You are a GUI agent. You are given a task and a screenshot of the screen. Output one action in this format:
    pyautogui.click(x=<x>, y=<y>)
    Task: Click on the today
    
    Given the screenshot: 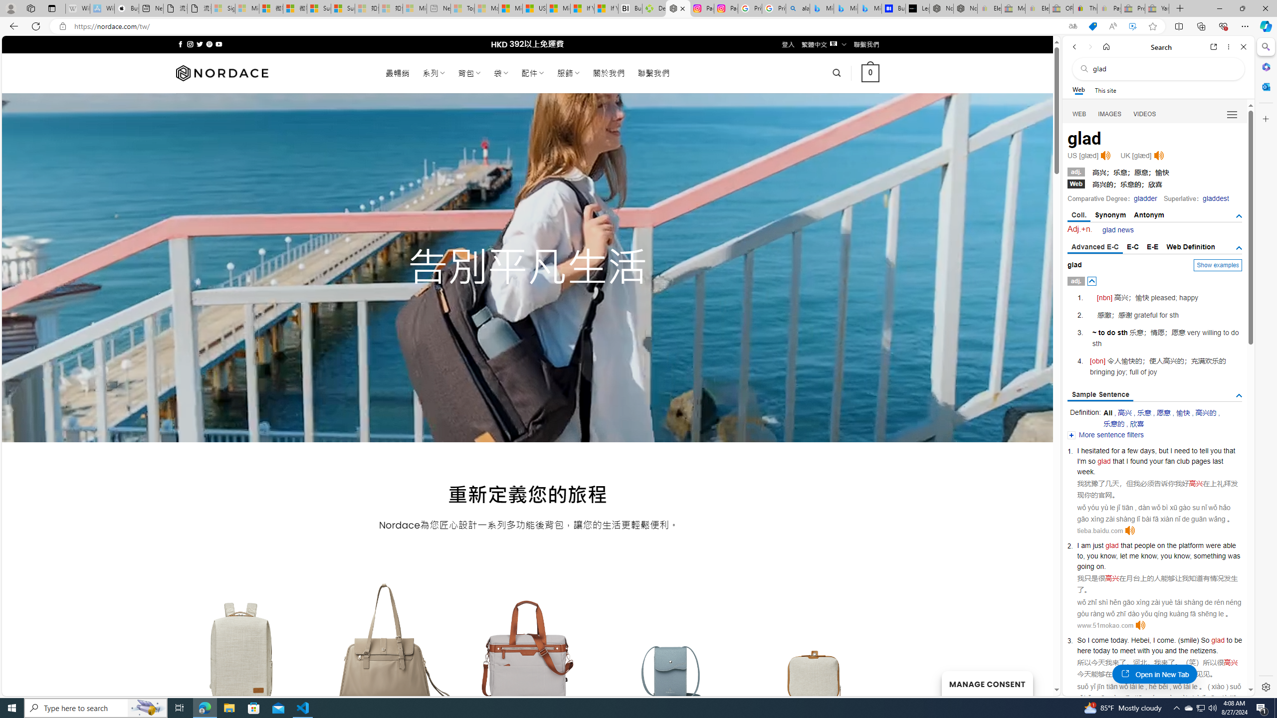 What is the action you would take?
    pyautogui.click(x=1102, y=651)
    